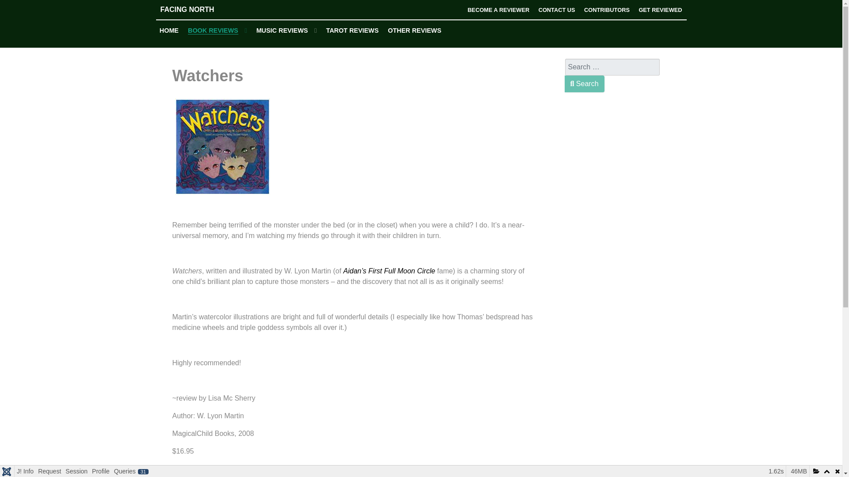 The image size is (849, 477). I want to click on Contributors, so click(607, 10).